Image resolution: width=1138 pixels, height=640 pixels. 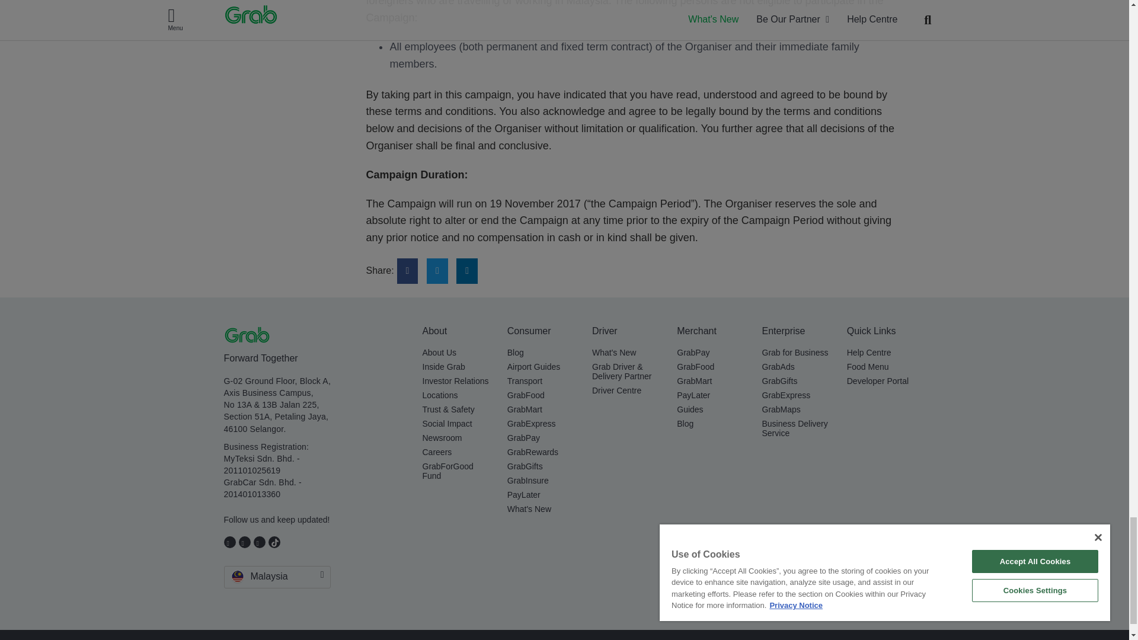 I want to click on Tweet this!, so click(x=437, y=270).